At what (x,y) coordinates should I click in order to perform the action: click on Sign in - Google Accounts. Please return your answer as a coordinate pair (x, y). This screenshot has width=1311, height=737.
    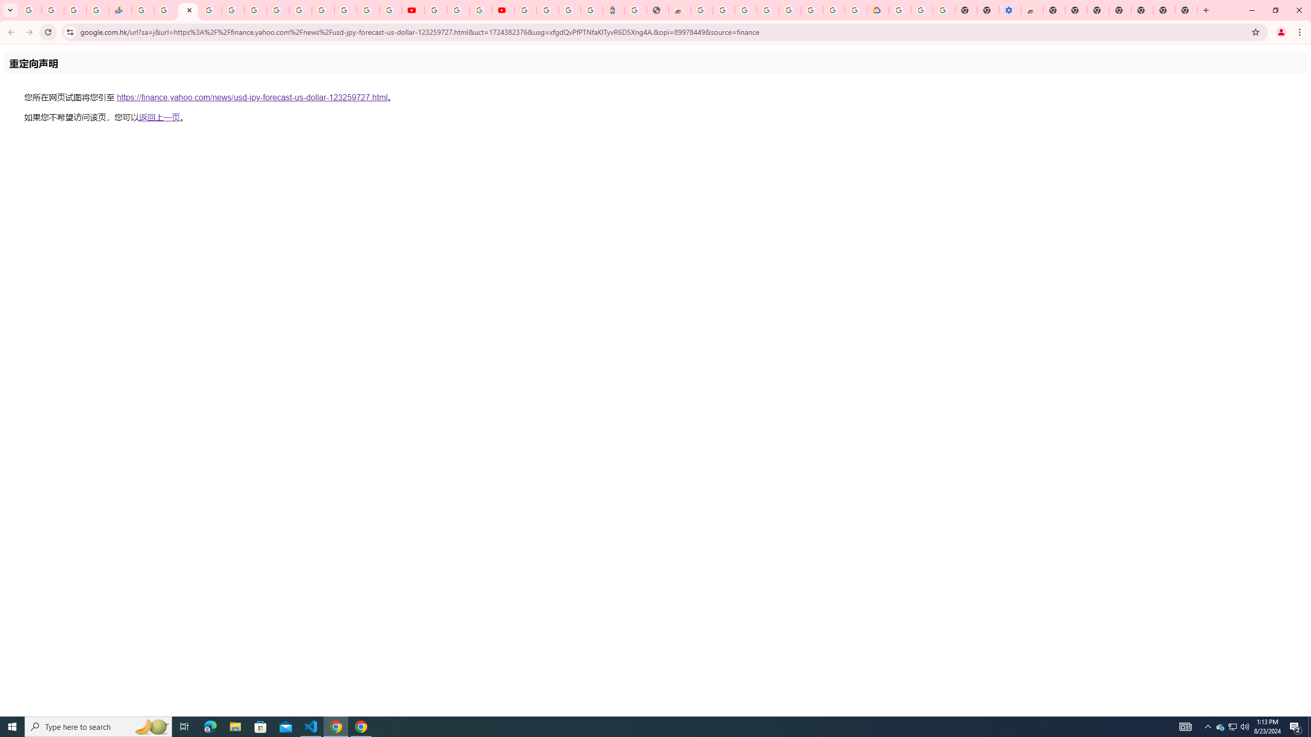
    Looking at the image, I should click on (548, 10).